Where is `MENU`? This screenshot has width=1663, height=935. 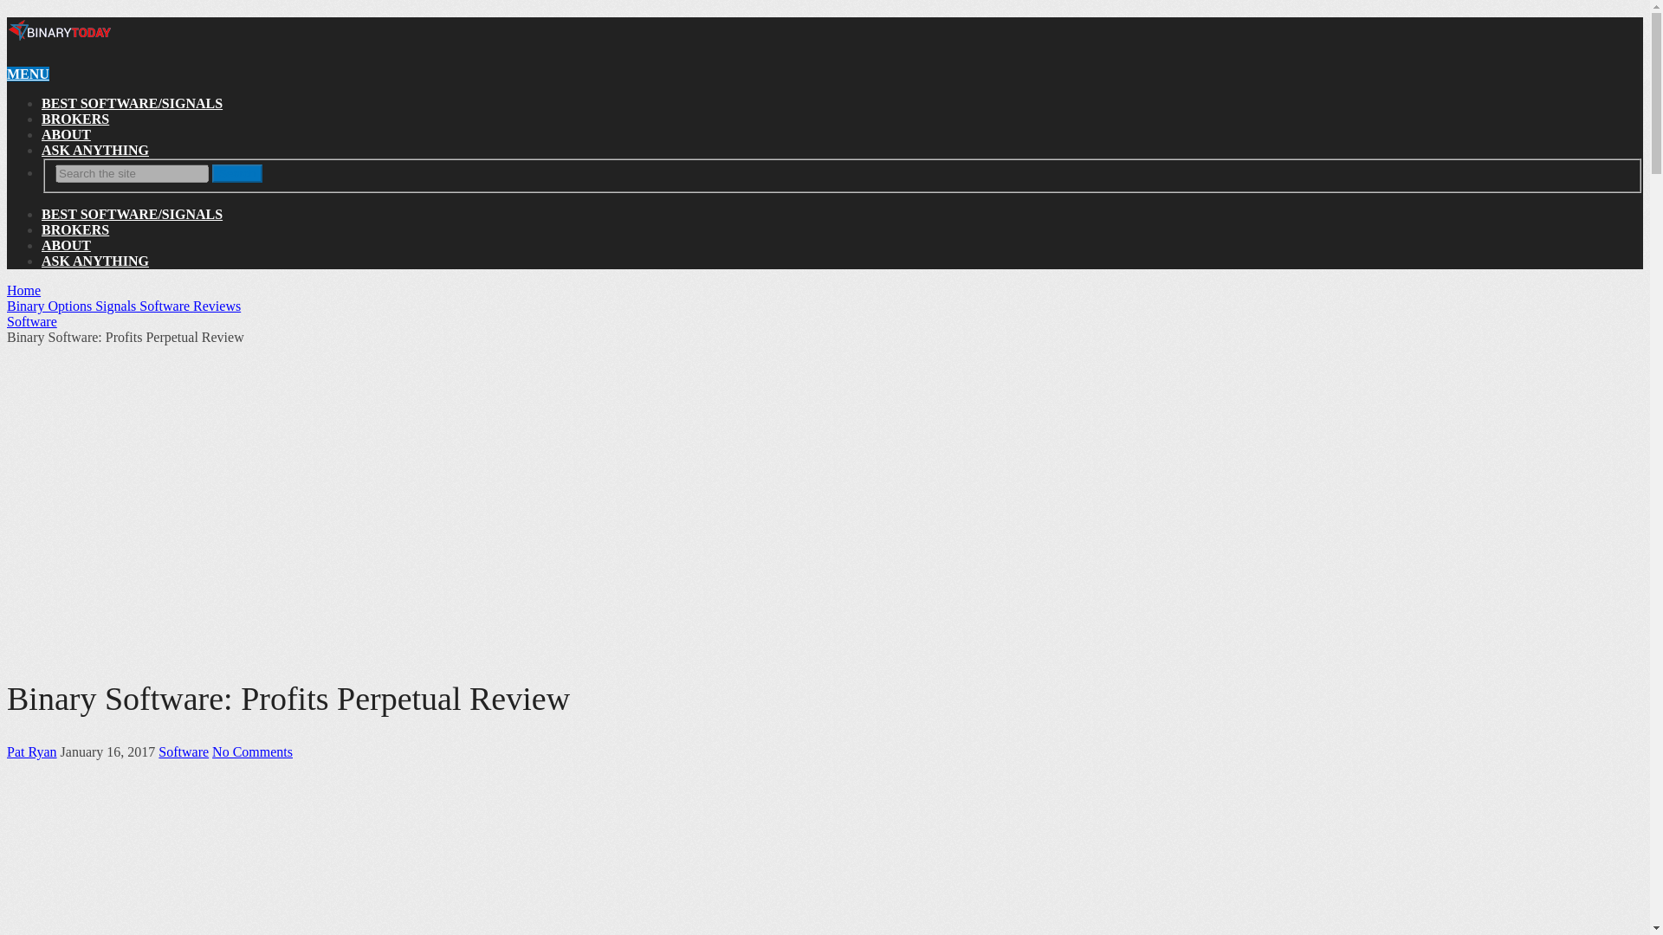
MENU is located at coordinates (28, 73).